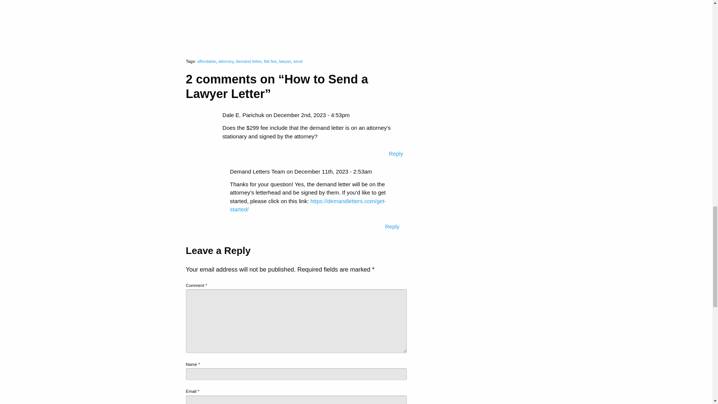 The width and height of the screenshot is (718, 404). What do you see at coordinates (243, 115) in the screenshot?
I see `Dale E. Parichuk` at bounding box center [243, 115].